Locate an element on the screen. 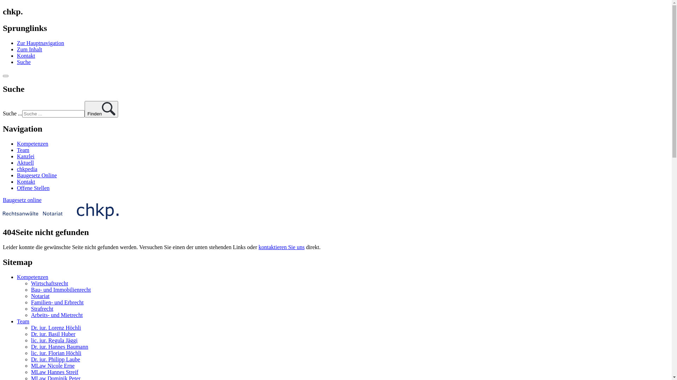 Image resolution: width=677 pixels, height=380 pixels. kontaktieren Sie uns is located at coordinates (281, 247).